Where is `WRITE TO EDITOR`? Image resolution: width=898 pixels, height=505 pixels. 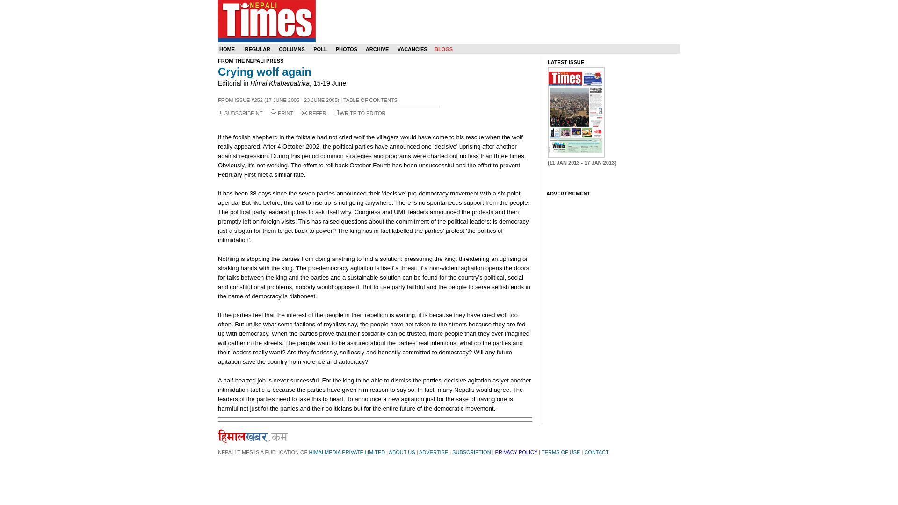
WRITE TO EDITOR is located at coordinates (363, 113).